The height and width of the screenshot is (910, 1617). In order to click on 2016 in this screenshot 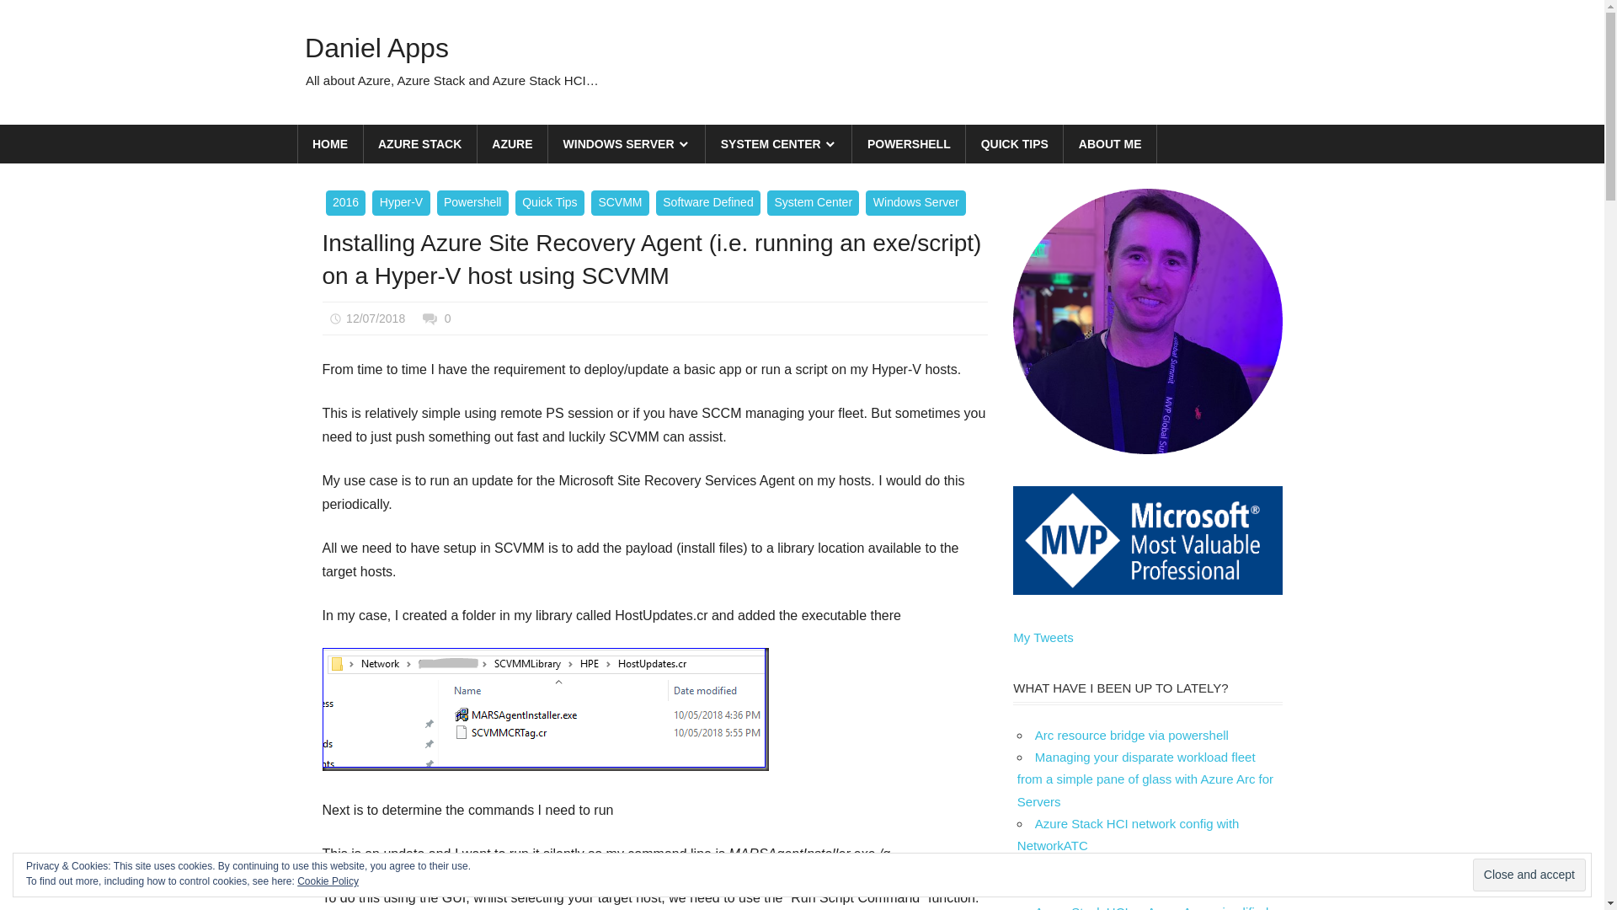, I will do `click(345, 203)`.